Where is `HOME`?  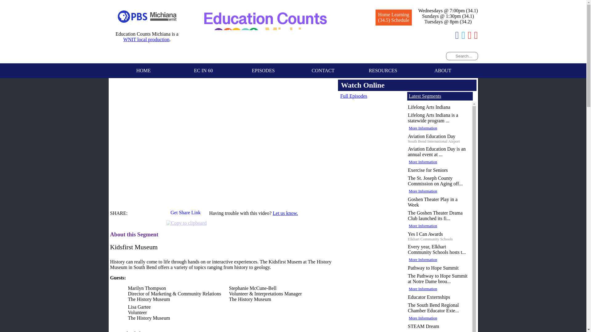 HOME is located at coordinates (143, 71).